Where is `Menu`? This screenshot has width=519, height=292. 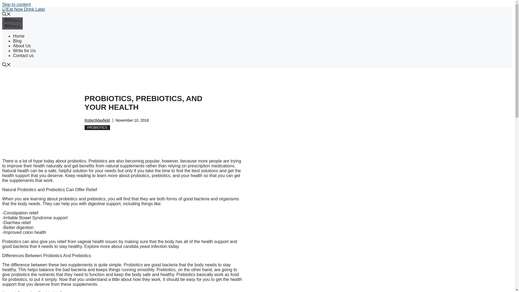 Menu is located at coordinates (12, 20).